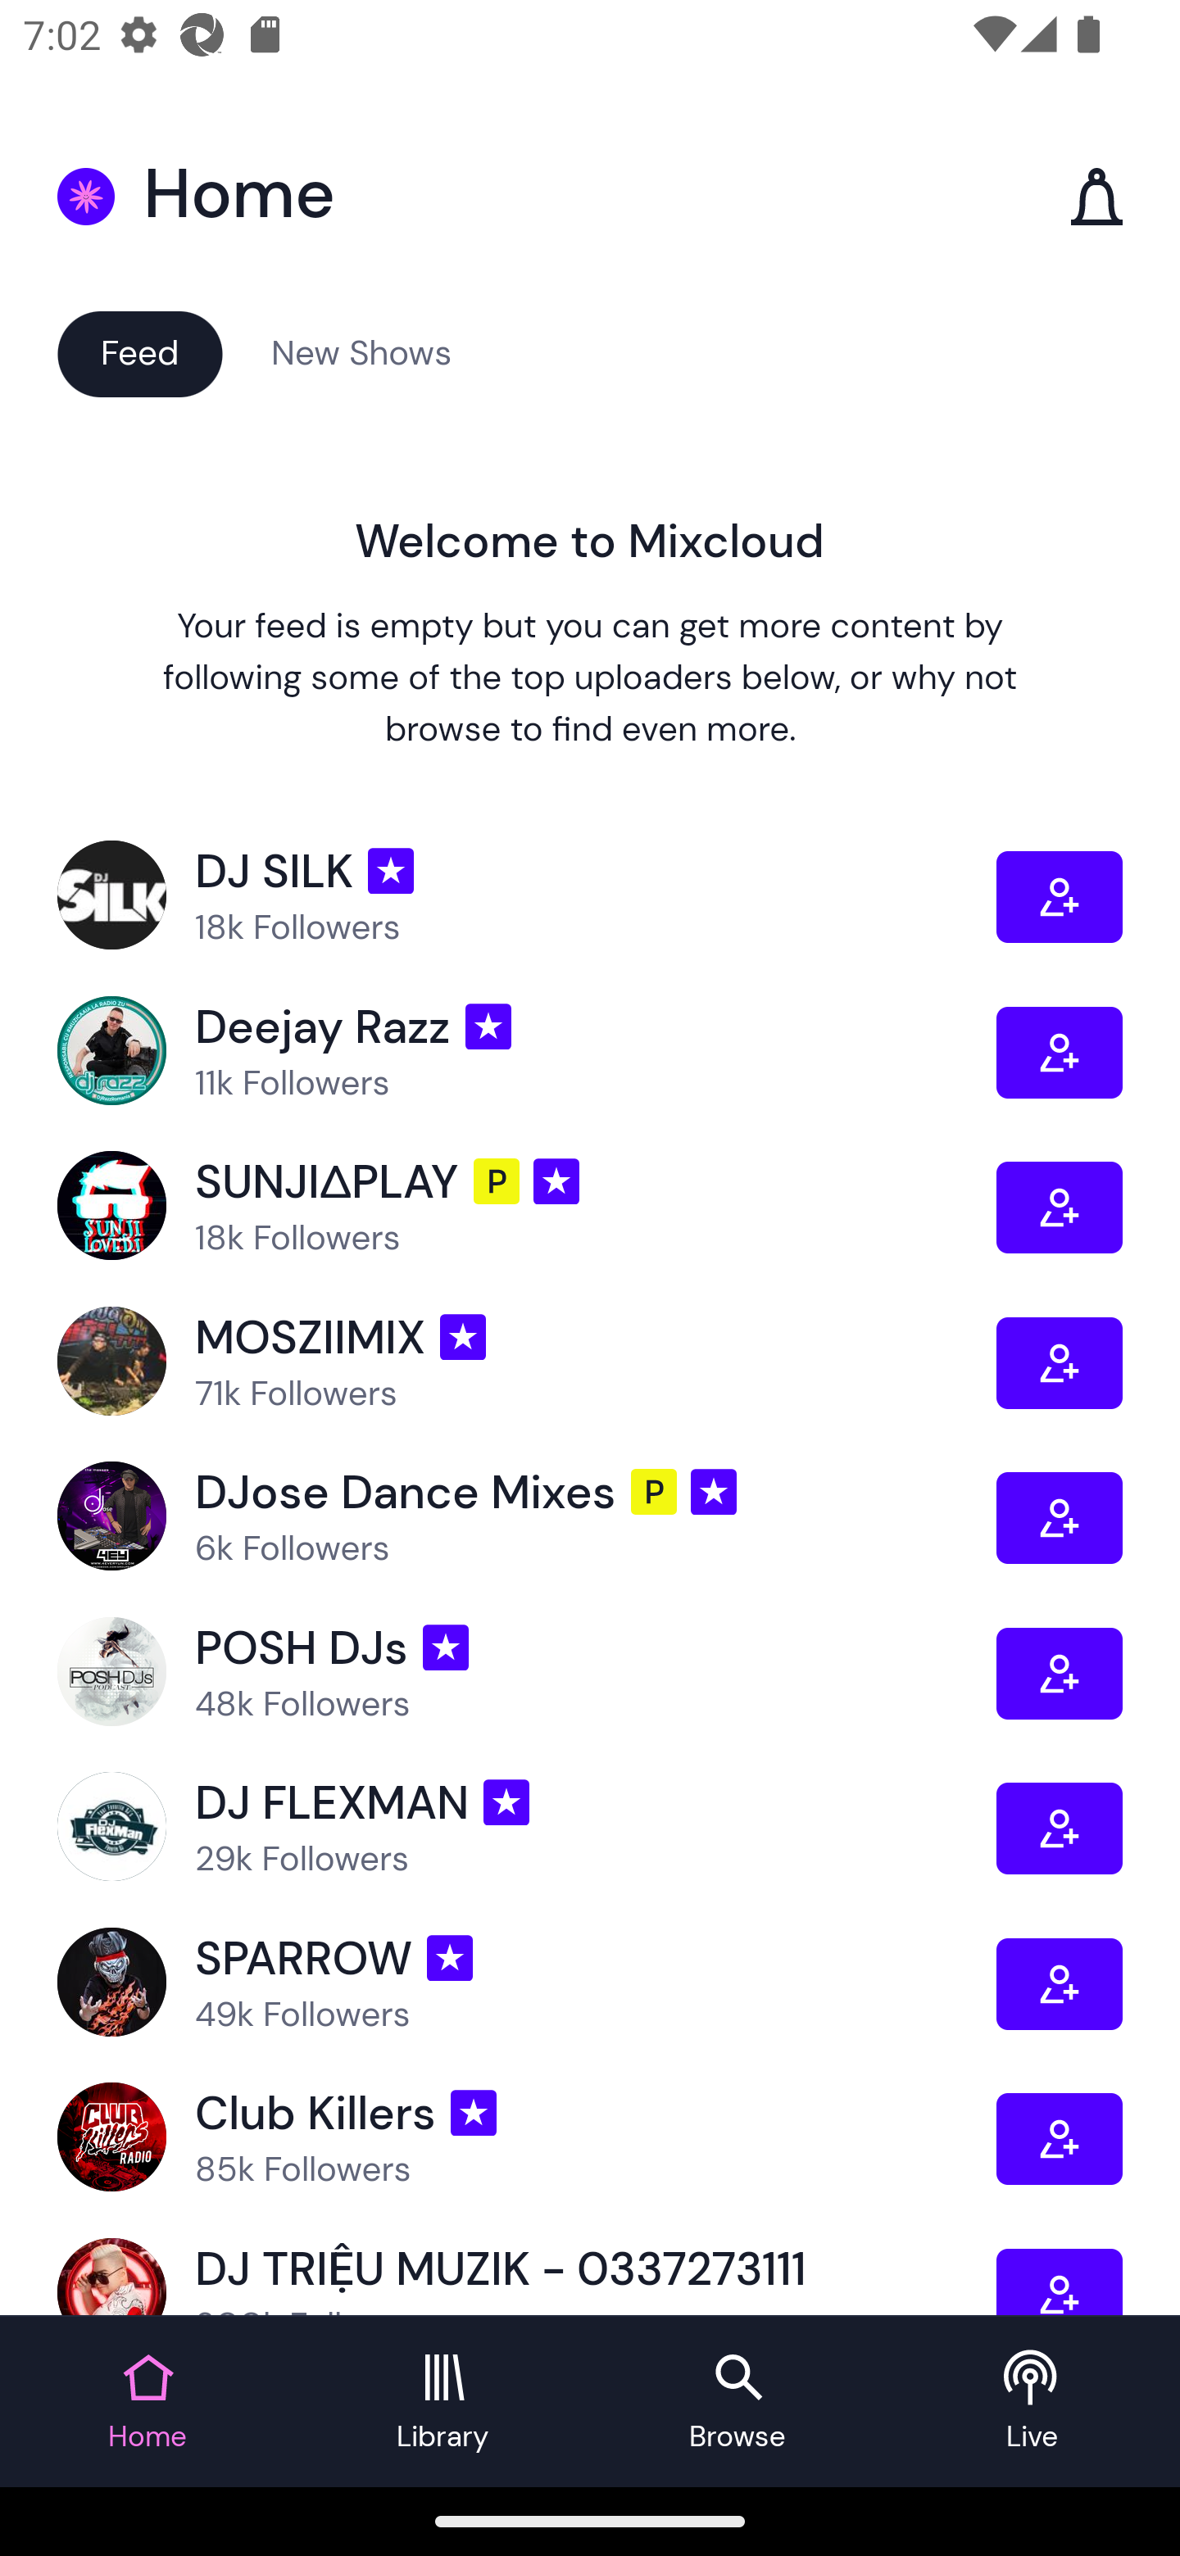 This screenshot has width=1180, height=2556. What do you see at coordinates (442, 2402) in the screenshot?
I see `Library tab Library` at bounding box center [442, 2402].